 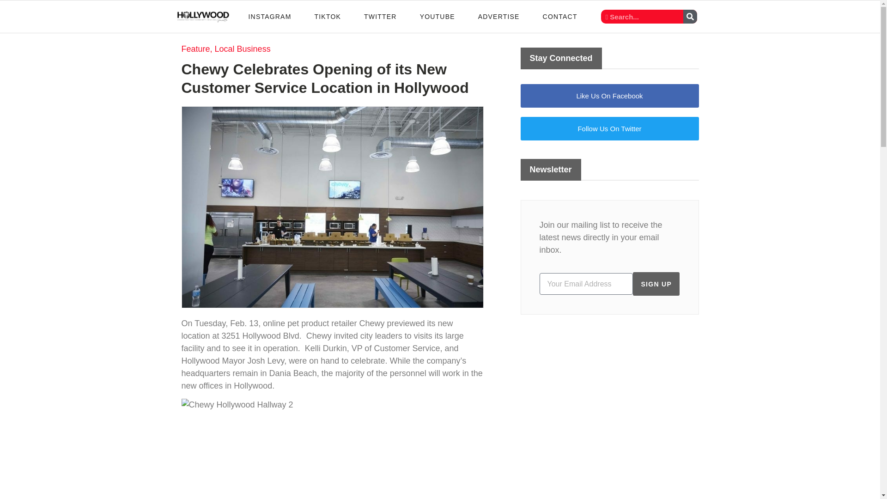 What do you see at coordinates (656, 284) in the screenshot?
I see `SIGN UP` at bounding box center [656, 284].